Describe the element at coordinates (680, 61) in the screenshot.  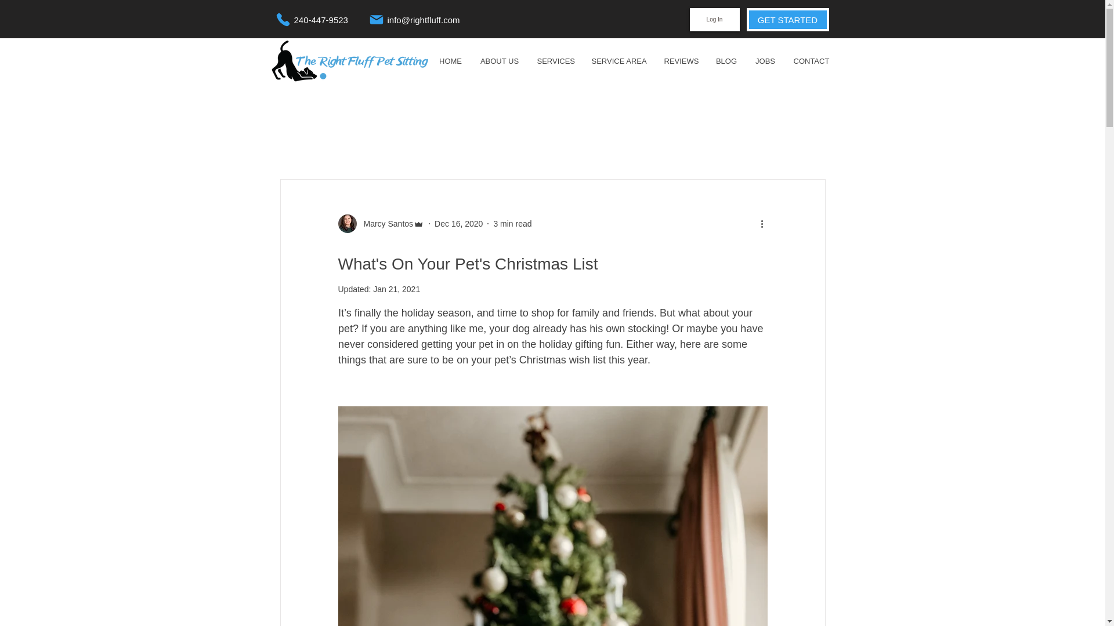
I see `REVIEWS` at that location.